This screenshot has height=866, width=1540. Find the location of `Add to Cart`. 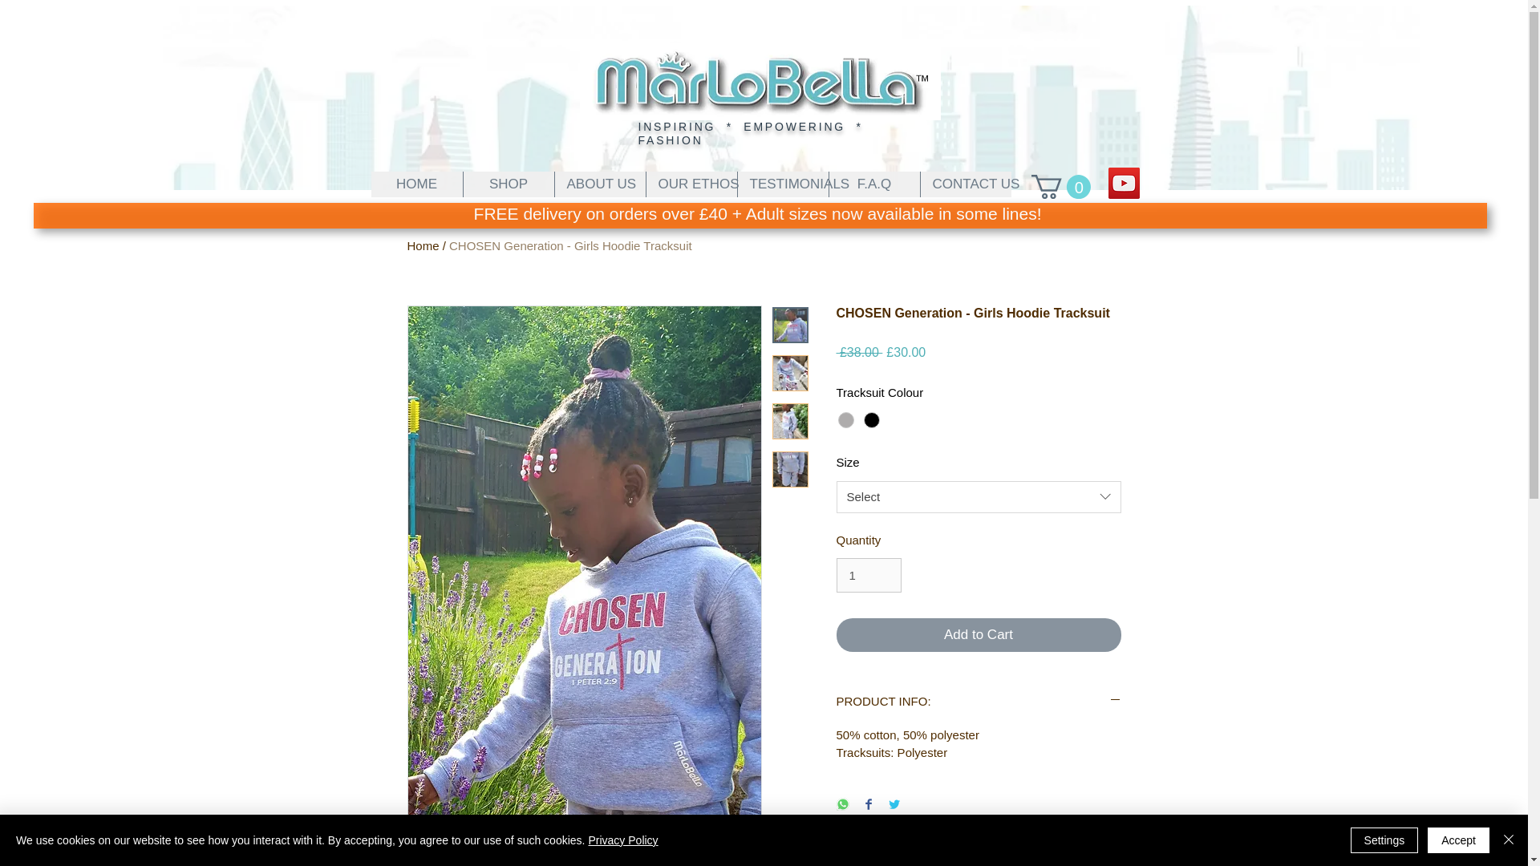

Add to Cart is located at coordinates (979, 635).